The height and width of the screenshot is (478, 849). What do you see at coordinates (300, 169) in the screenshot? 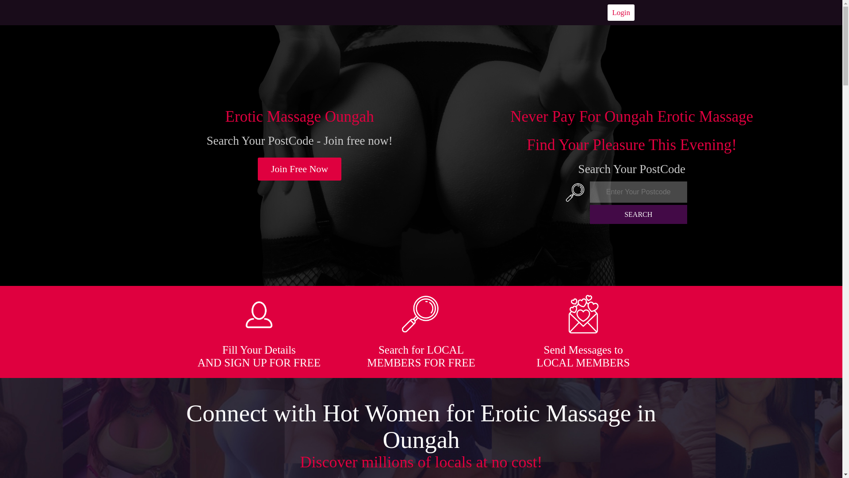
I see `Join Free Now` at bounding box center [300, 169].